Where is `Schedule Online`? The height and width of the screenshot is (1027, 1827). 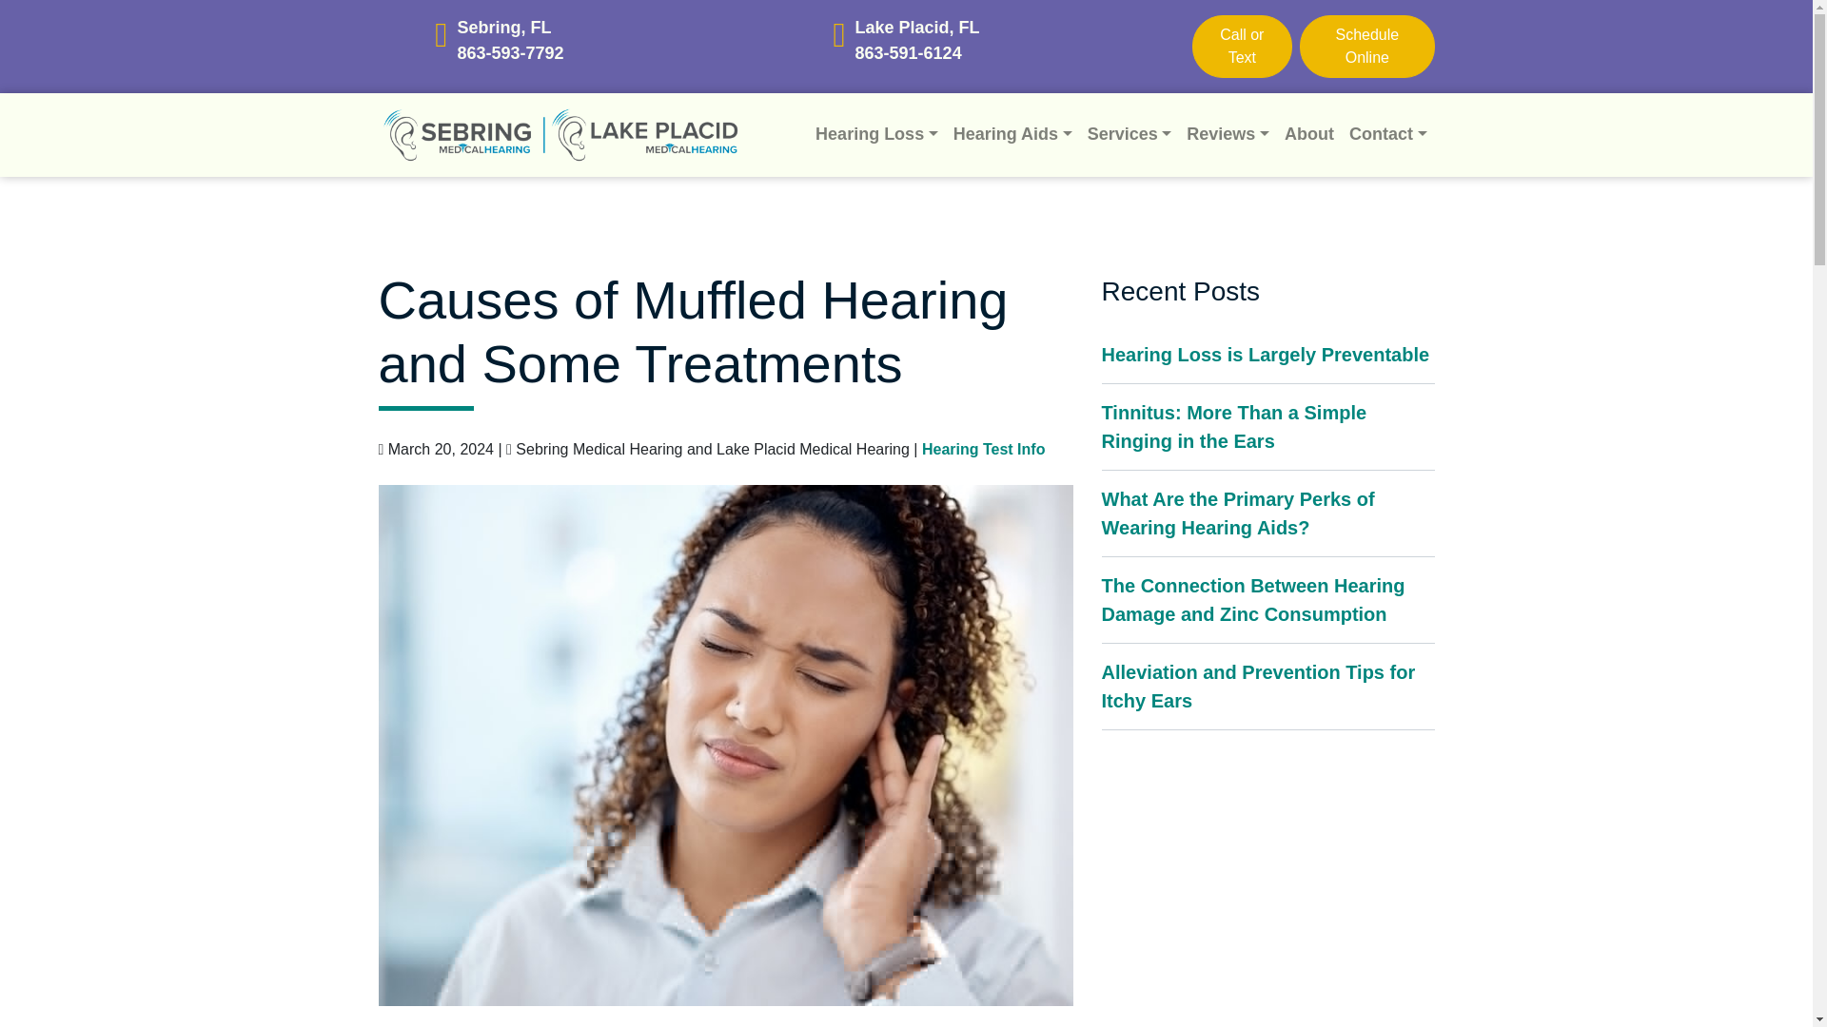 Schedule Online is located at coordinates (1366, 47).